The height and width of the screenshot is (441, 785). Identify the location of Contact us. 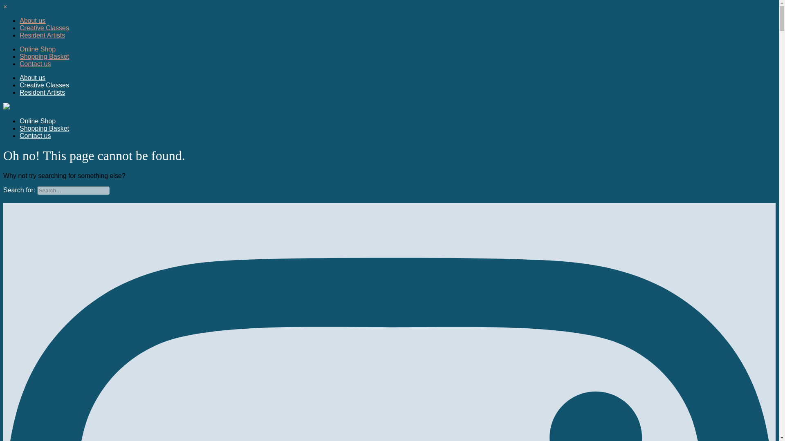
(35, 64).